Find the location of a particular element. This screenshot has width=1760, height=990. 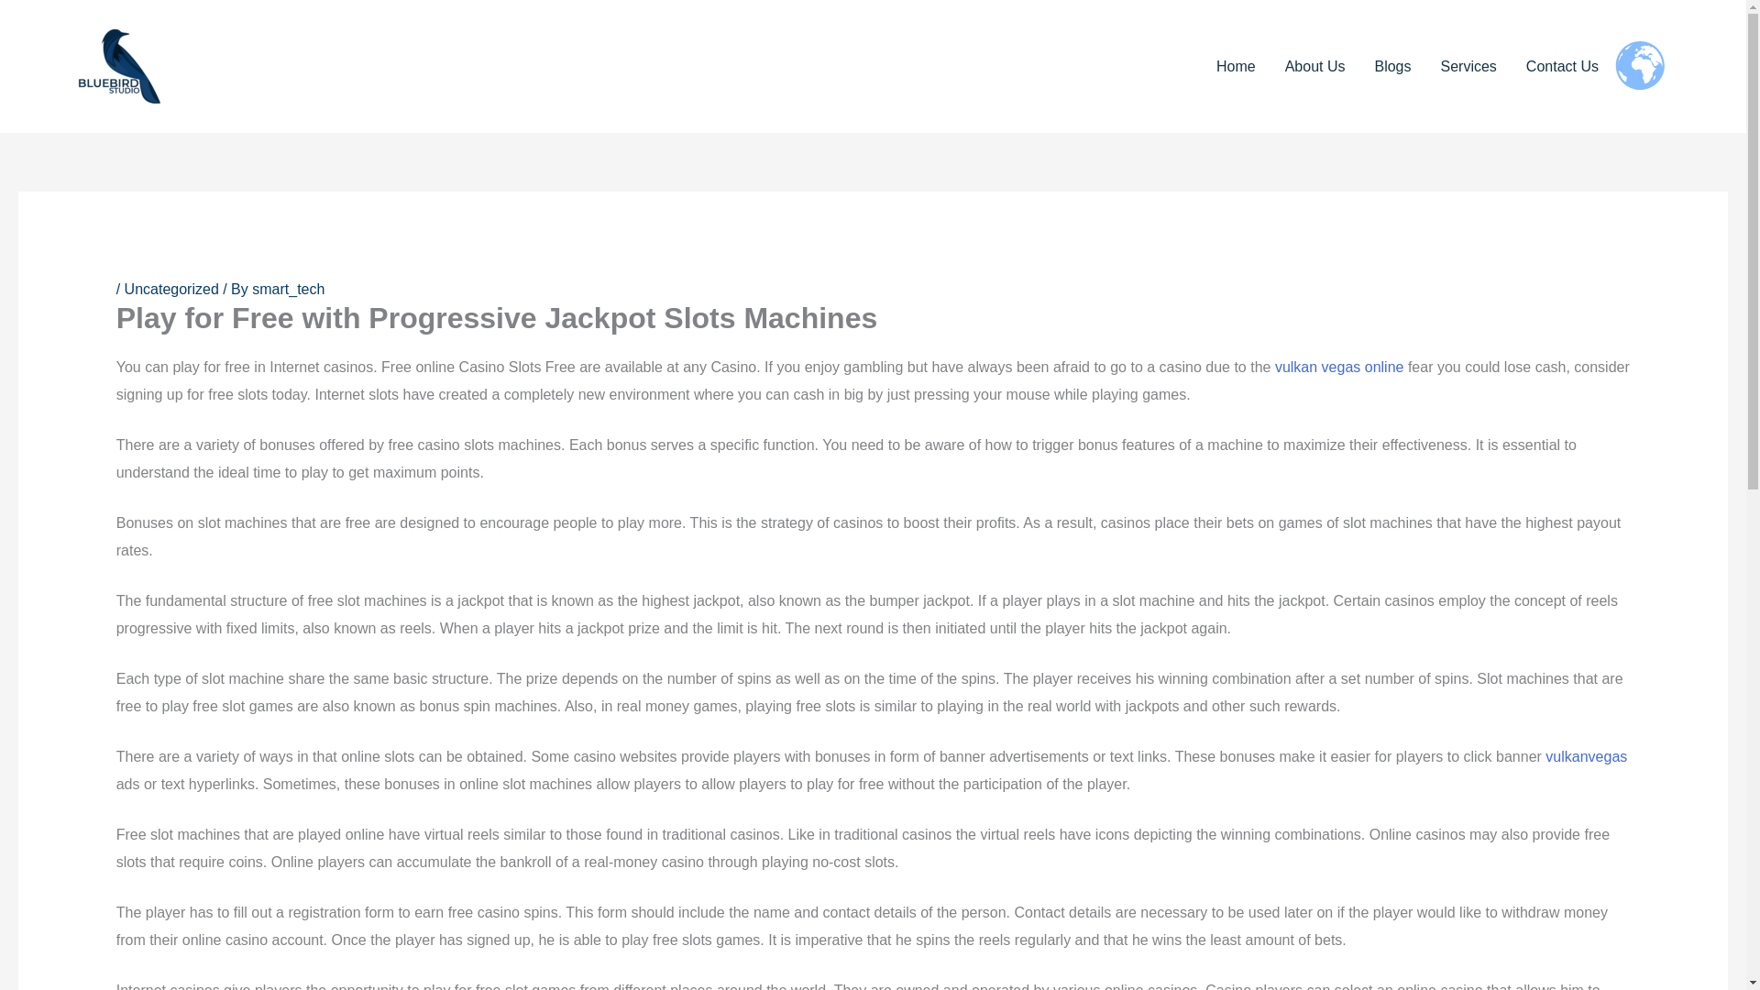

About Us is located at coordinates (1315, 66).